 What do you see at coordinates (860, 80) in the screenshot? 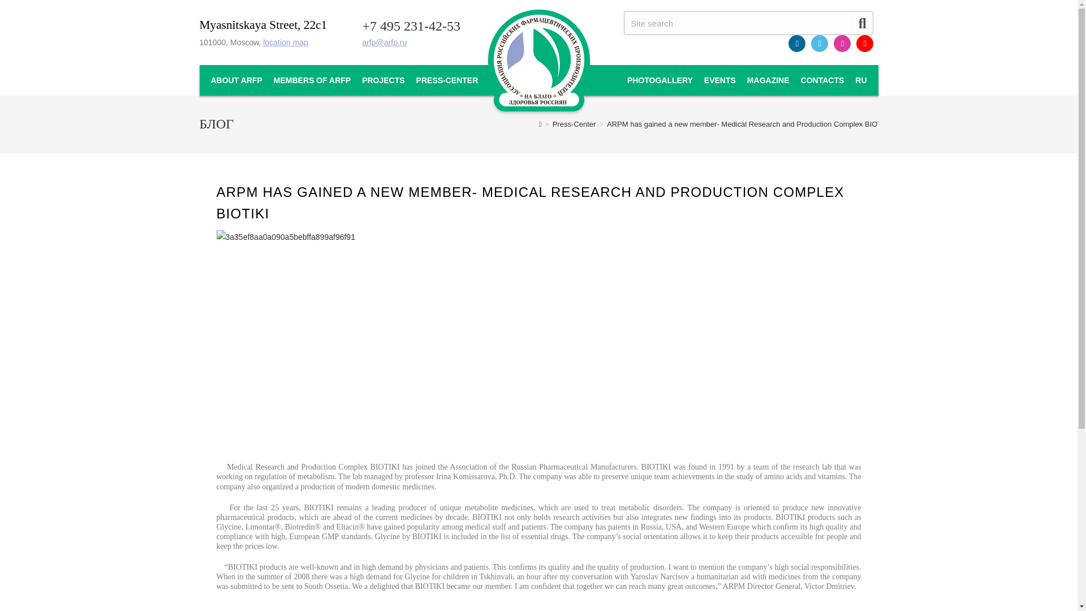
I see `RU` at bounding box center [860, 80].